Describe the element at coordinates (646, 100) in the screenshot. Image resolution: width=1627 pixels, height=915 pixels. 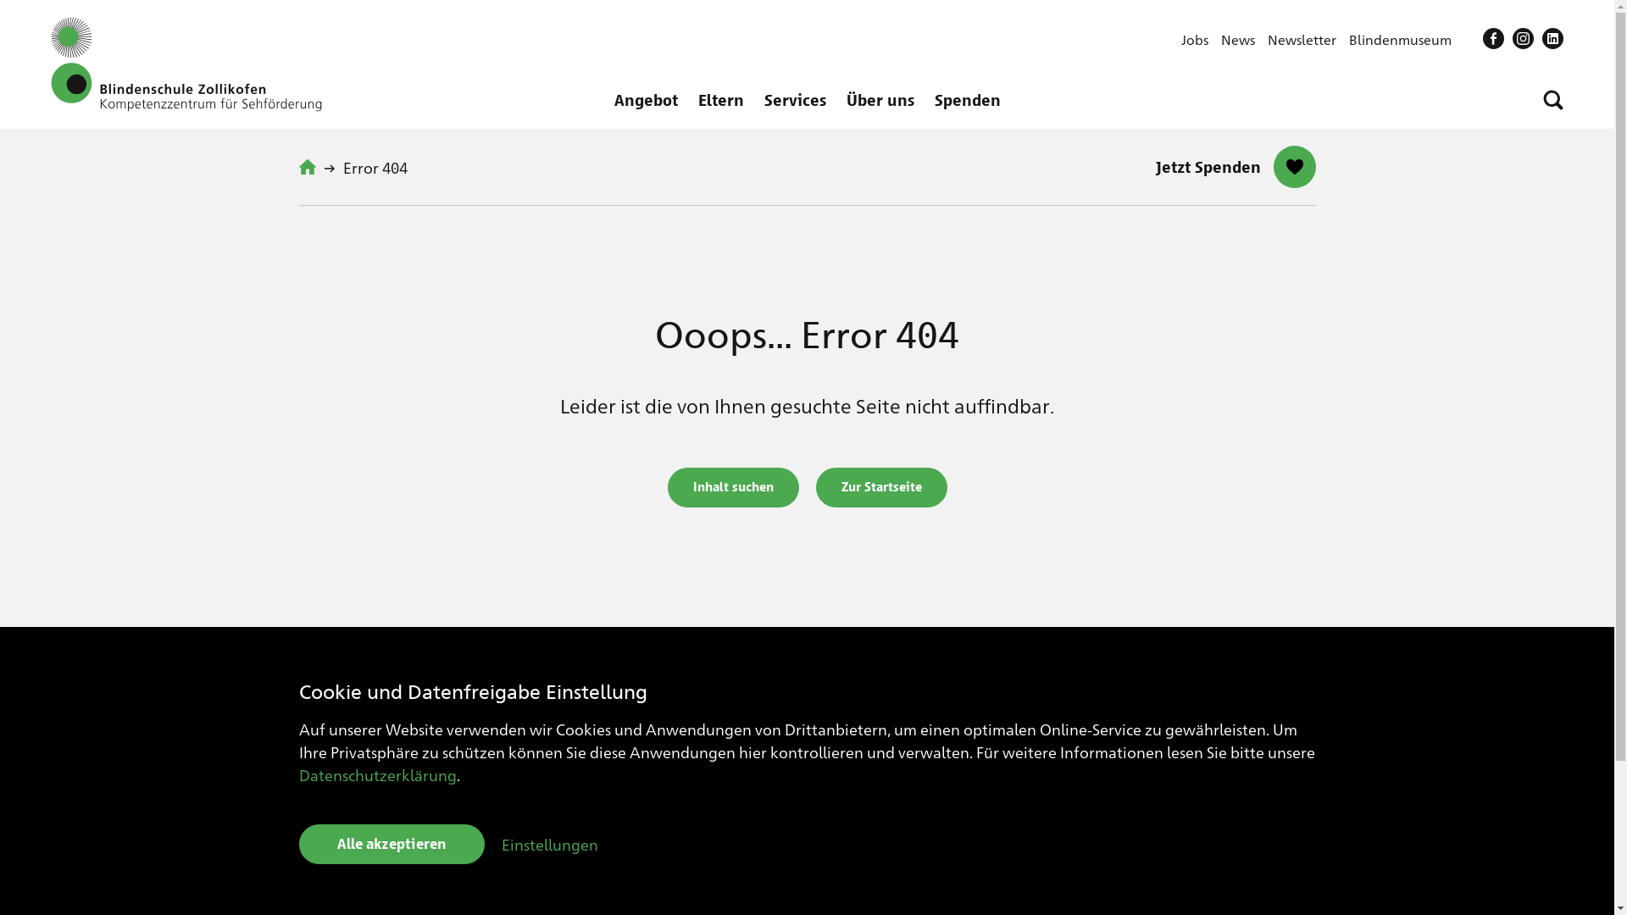
I see `Angebot` at that location.